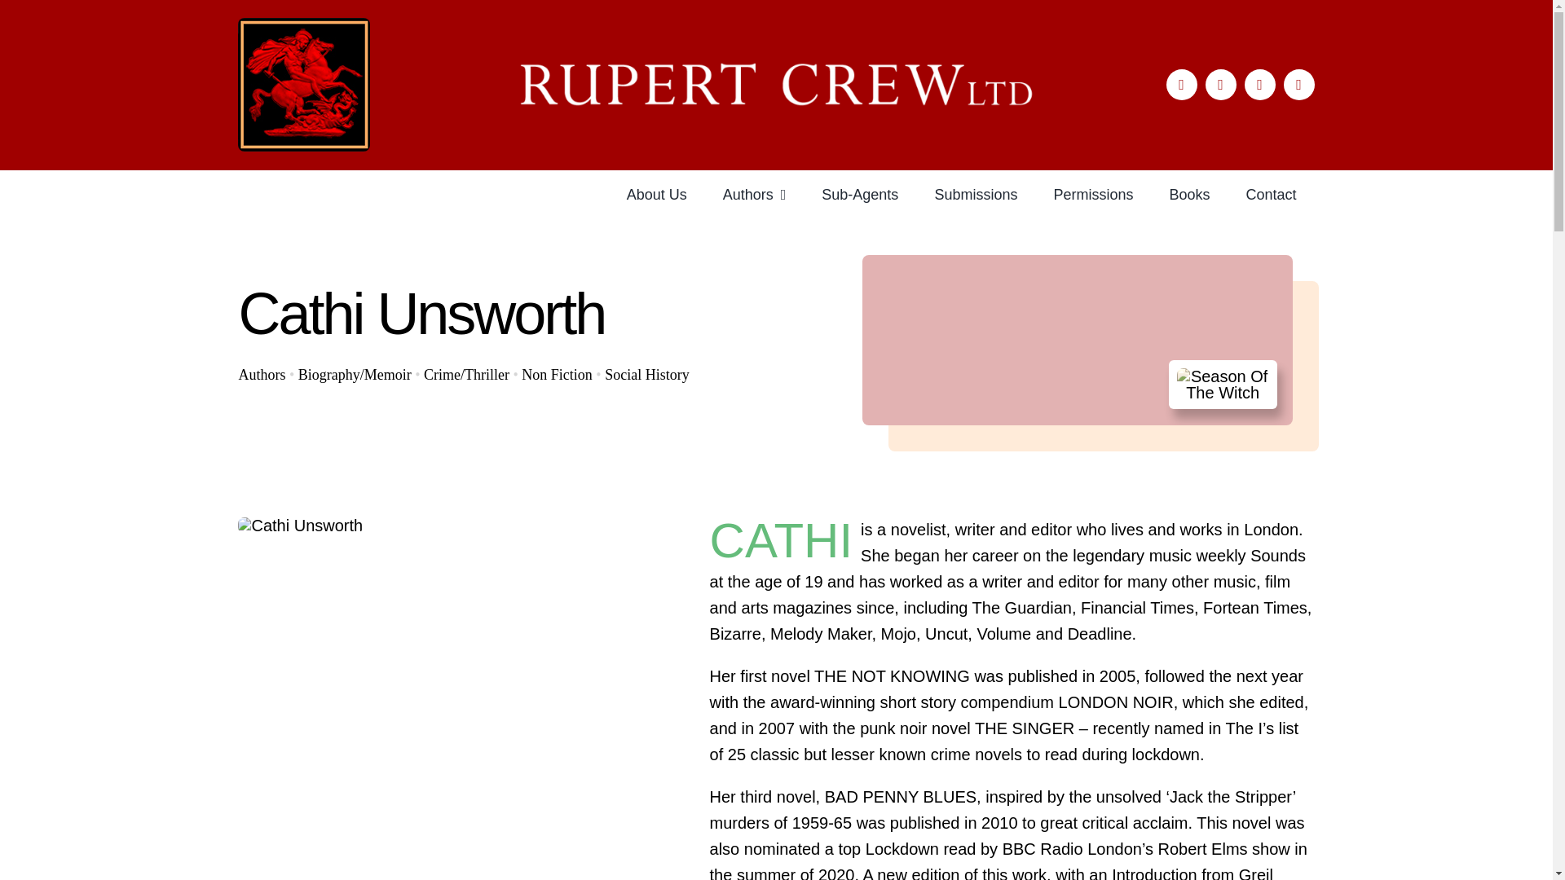 The height and width of the screenshot is (880, 1565). What do you see at coordinates (1188, 194) in the screenshot?
I see `Books` at bounding box center [1188, 194].